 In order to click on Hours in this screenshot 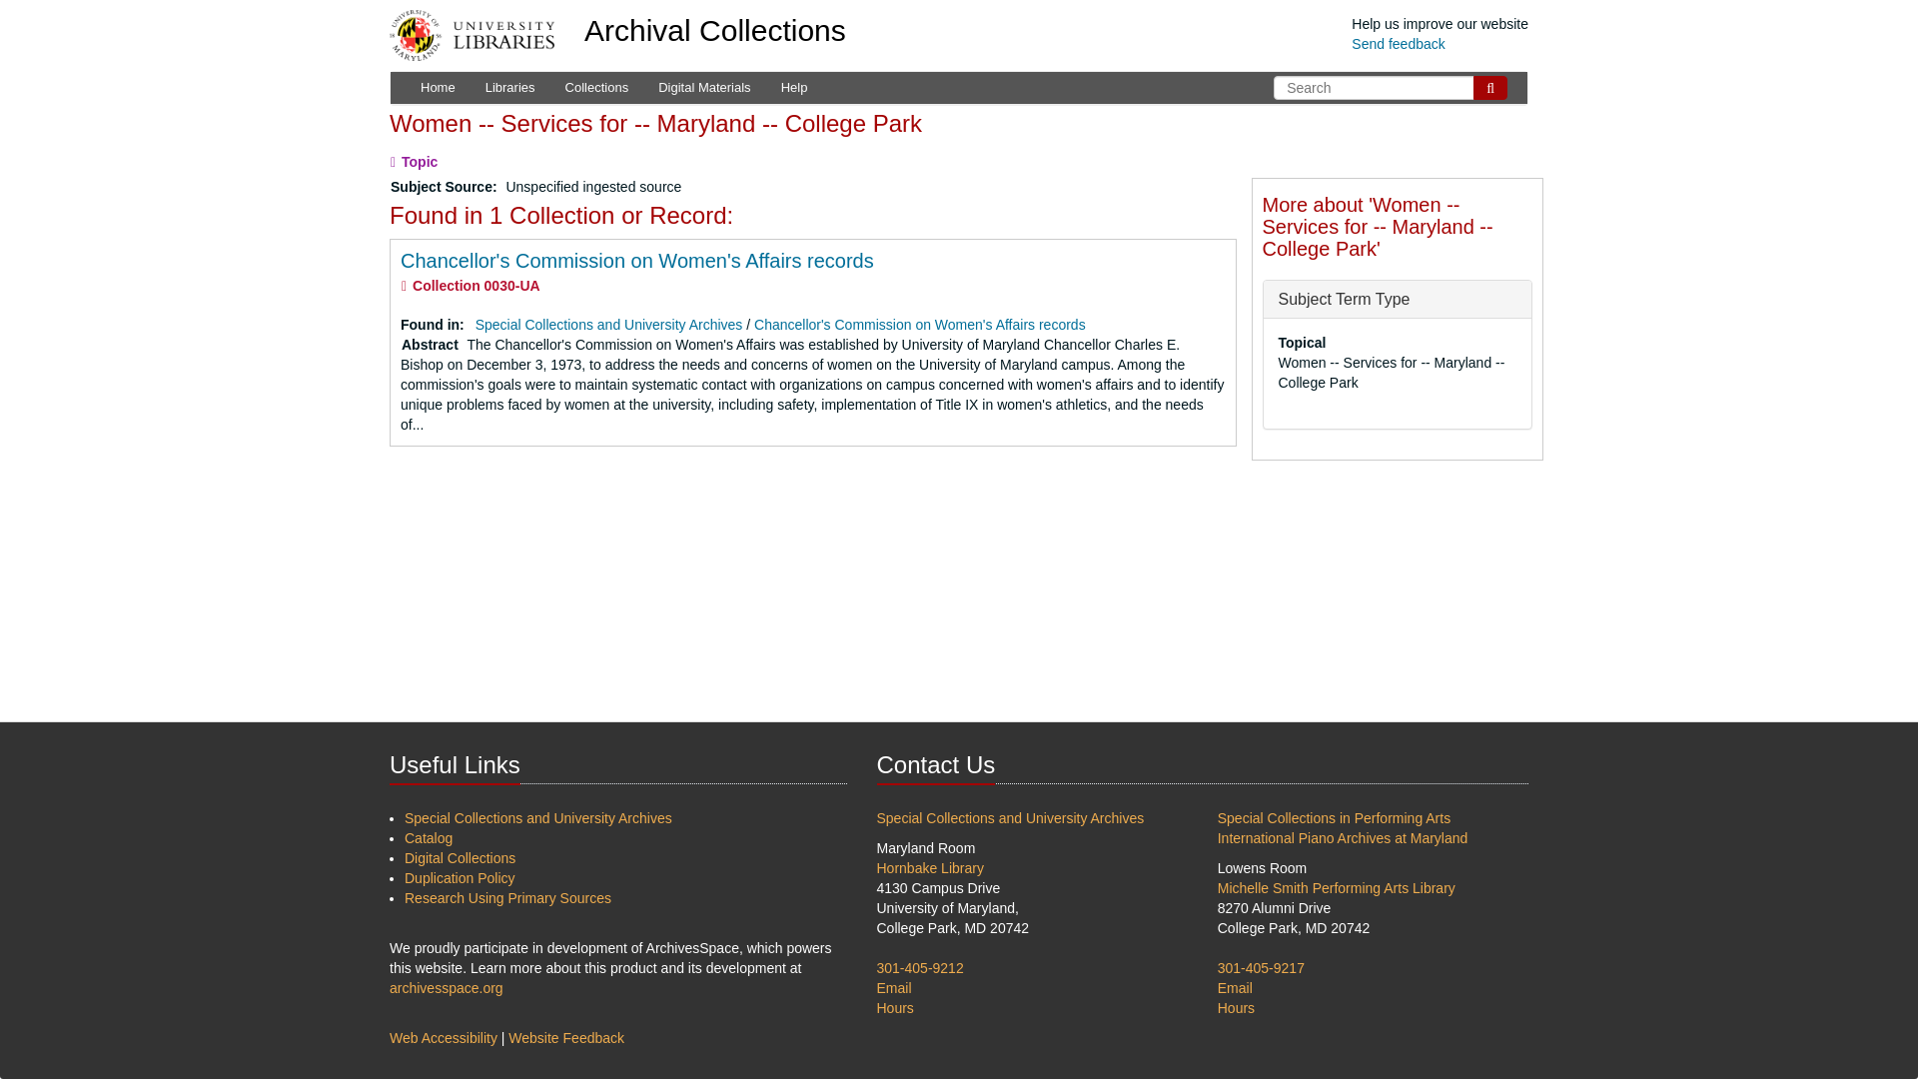, I will do `click(1236, 1008)`.